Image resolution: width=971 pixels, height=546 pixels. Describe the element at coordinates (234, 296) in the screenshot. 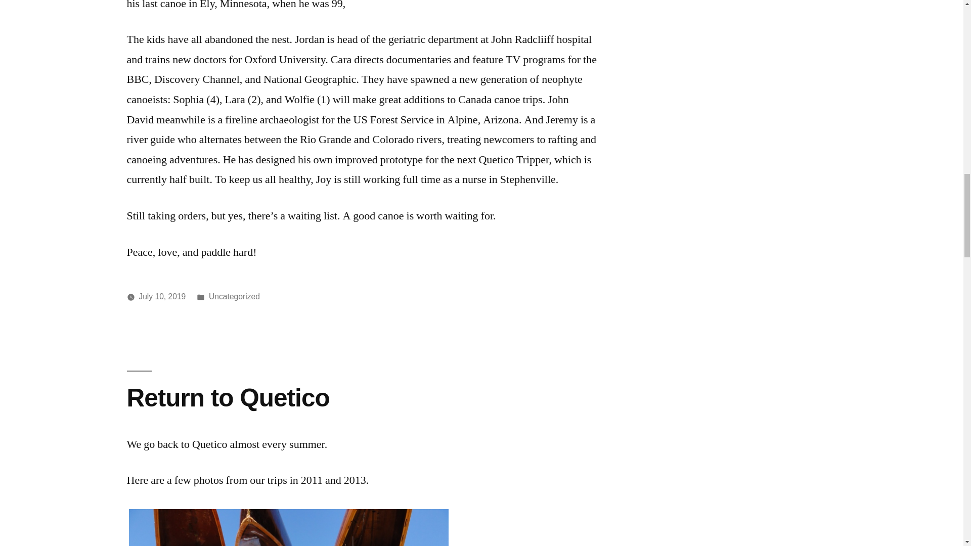

I see `Uncategorized` at that location.